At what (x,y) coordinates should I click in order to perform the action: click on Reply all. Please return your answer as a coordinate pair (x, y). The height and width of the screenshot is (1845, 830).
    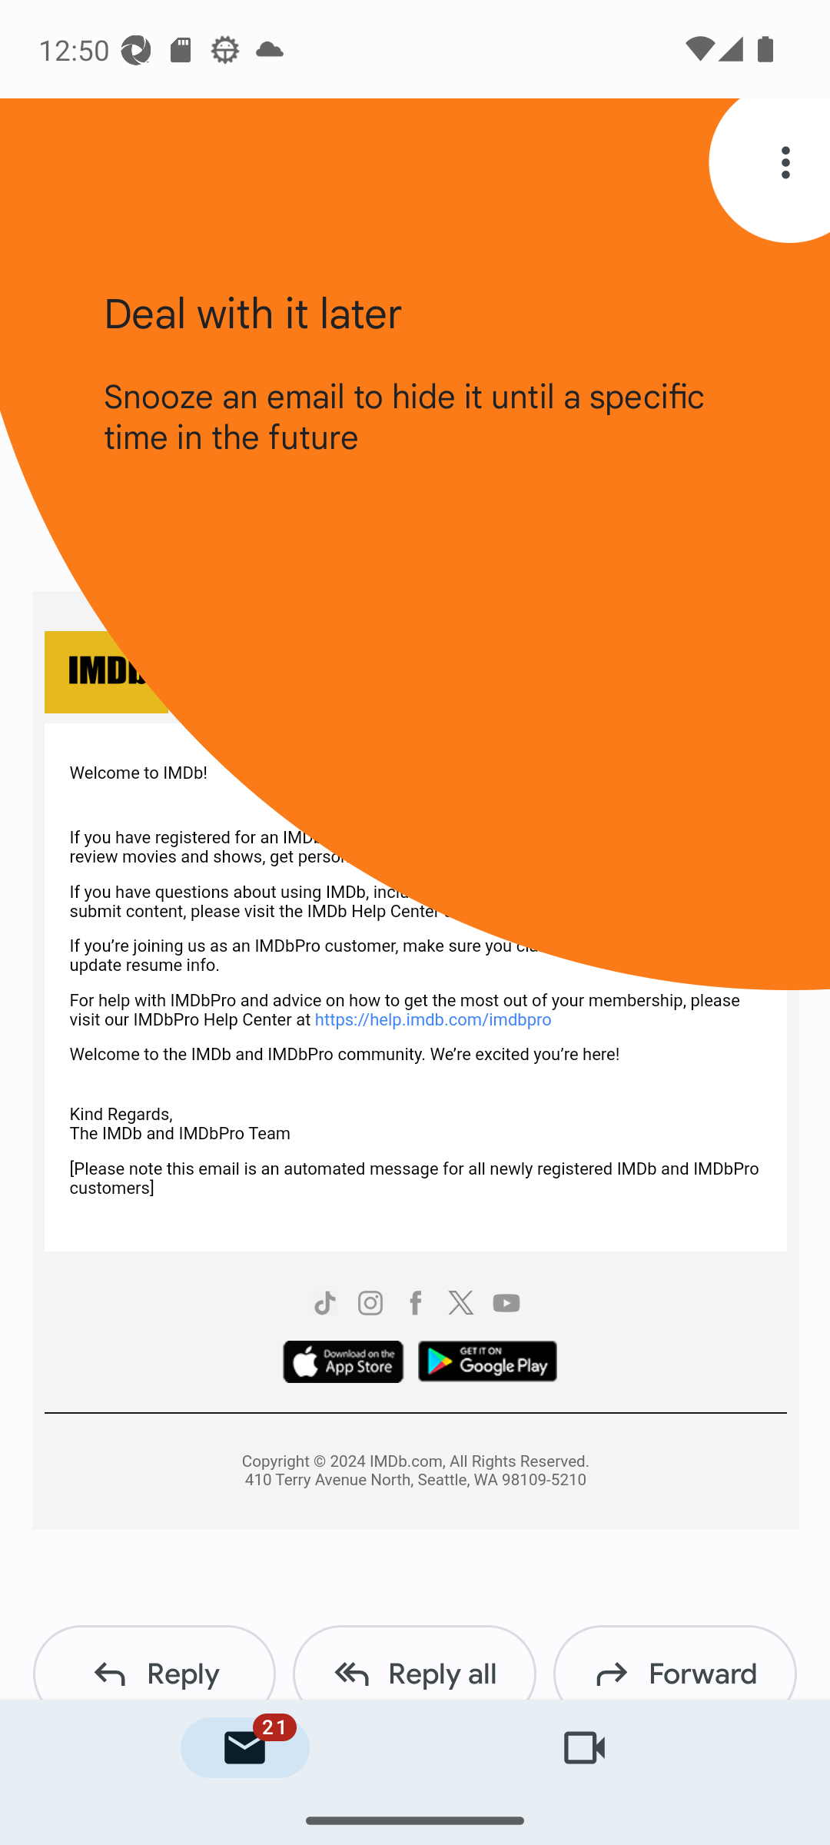
    Looking at the image, I should click on (414, 1662).